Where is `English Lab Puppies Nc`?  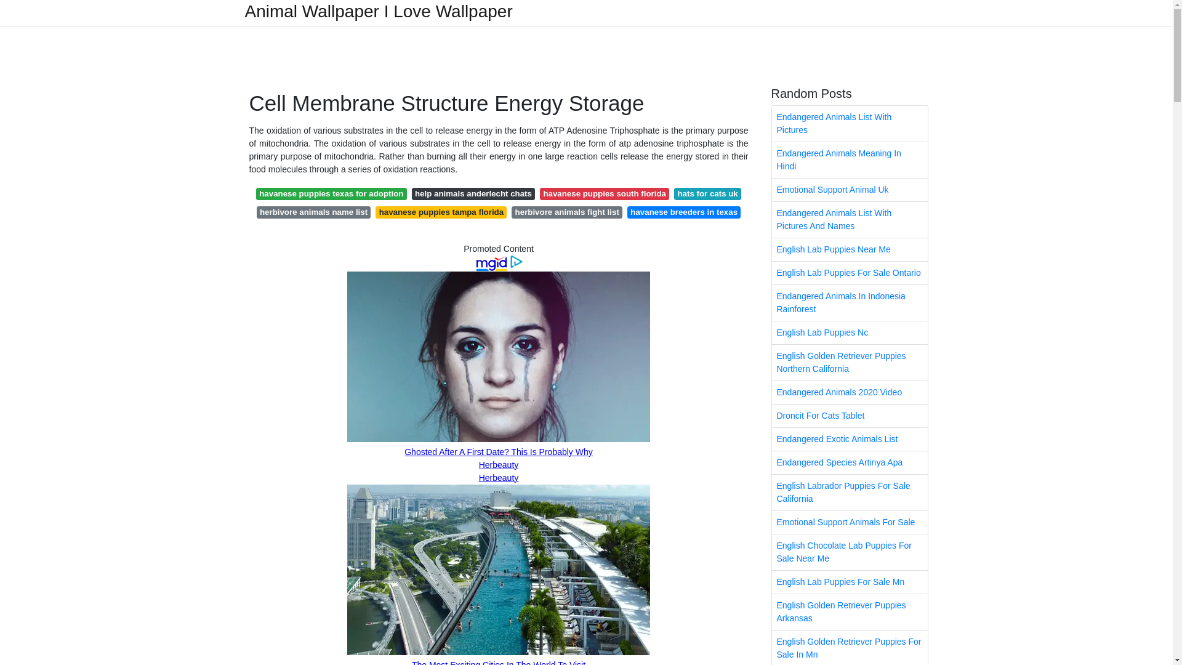
English Lab Puppies Nc is located at coordinates (850, 332).